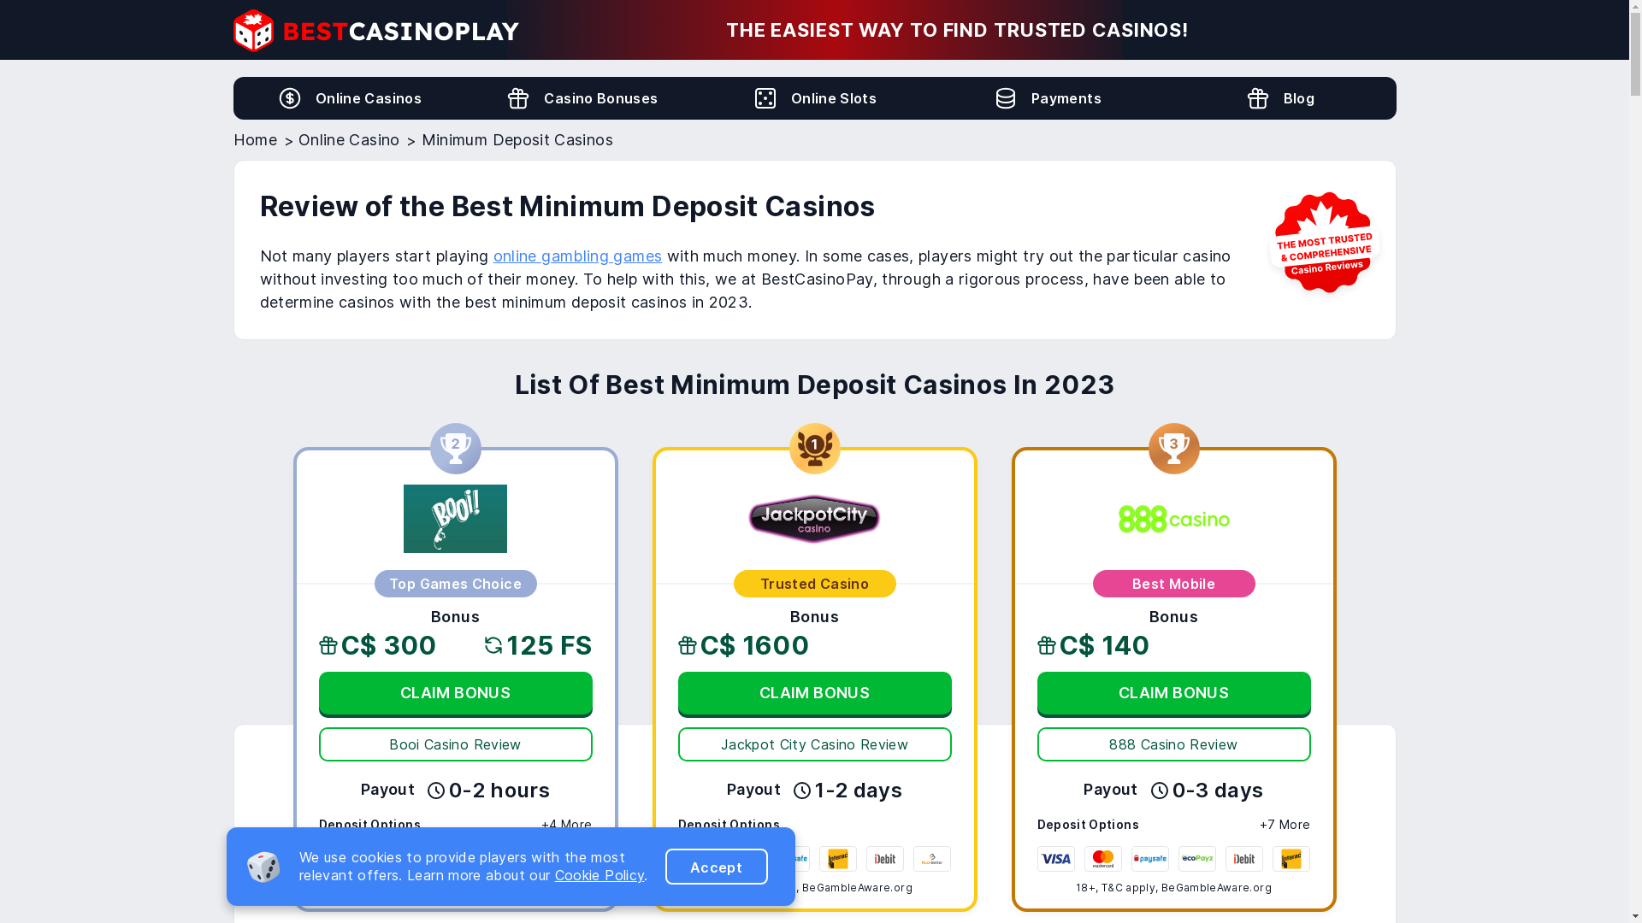 Image resolution: width=1642 pixels, height=923 pixels. Describe the element at coordinates (1006, 98) in the screenshot. I see `Payments` at that location.